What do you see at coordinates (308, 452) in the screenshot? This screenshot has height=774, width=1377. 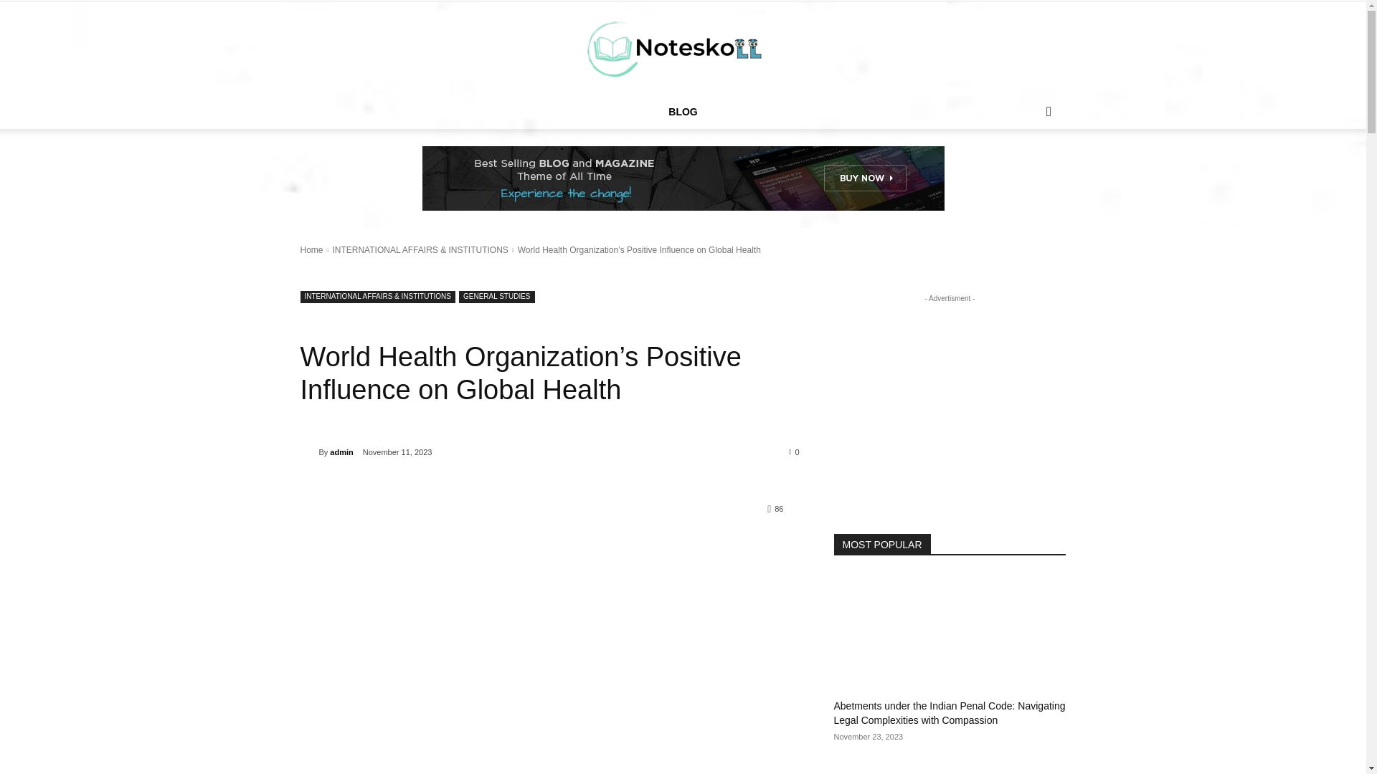 I see `admin` at bounding box center [308, 452].